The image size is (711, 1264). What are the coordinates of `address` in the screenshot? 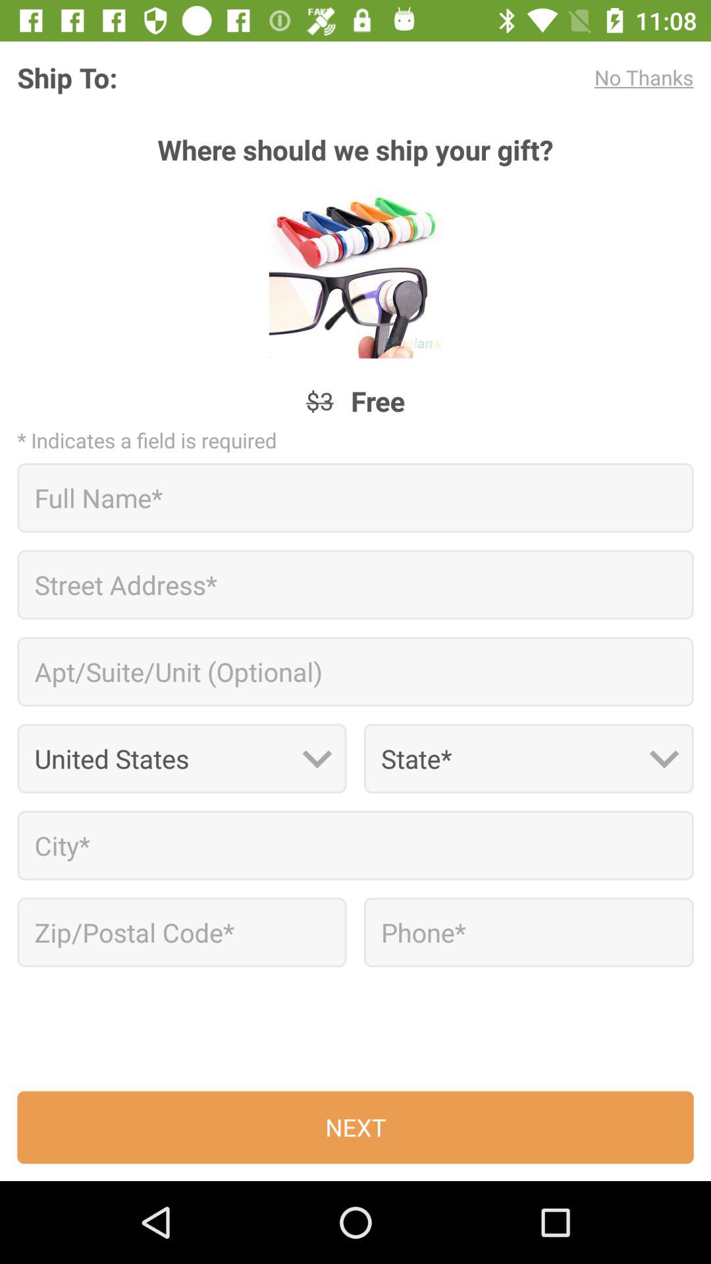 It's located at (355, 585).